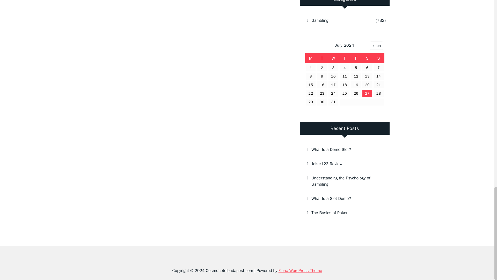 Image resolution: width=497 pixels, height=280 pixels. What do you see at coordinates (345, 58) in the screenshot?
I see `Thursday` at bounding box center [345, 58].